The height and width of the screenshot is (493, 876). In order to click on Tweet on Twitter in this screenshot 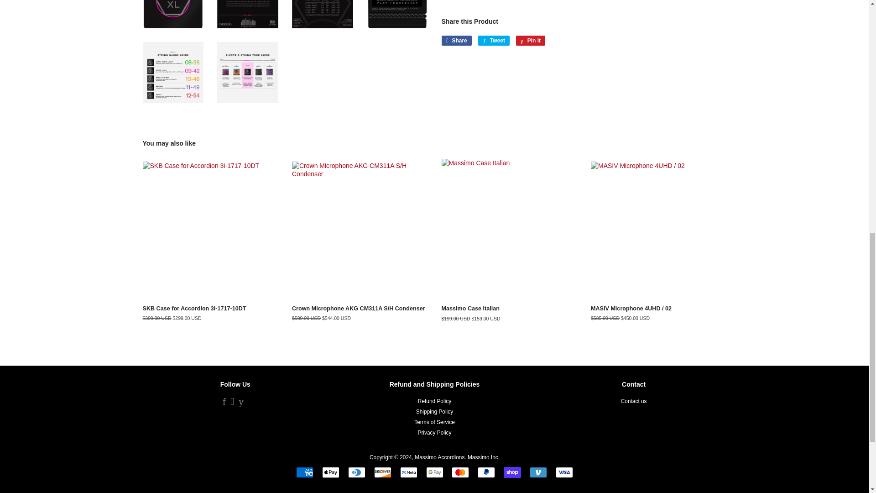, I will do `click(494, 40)`.